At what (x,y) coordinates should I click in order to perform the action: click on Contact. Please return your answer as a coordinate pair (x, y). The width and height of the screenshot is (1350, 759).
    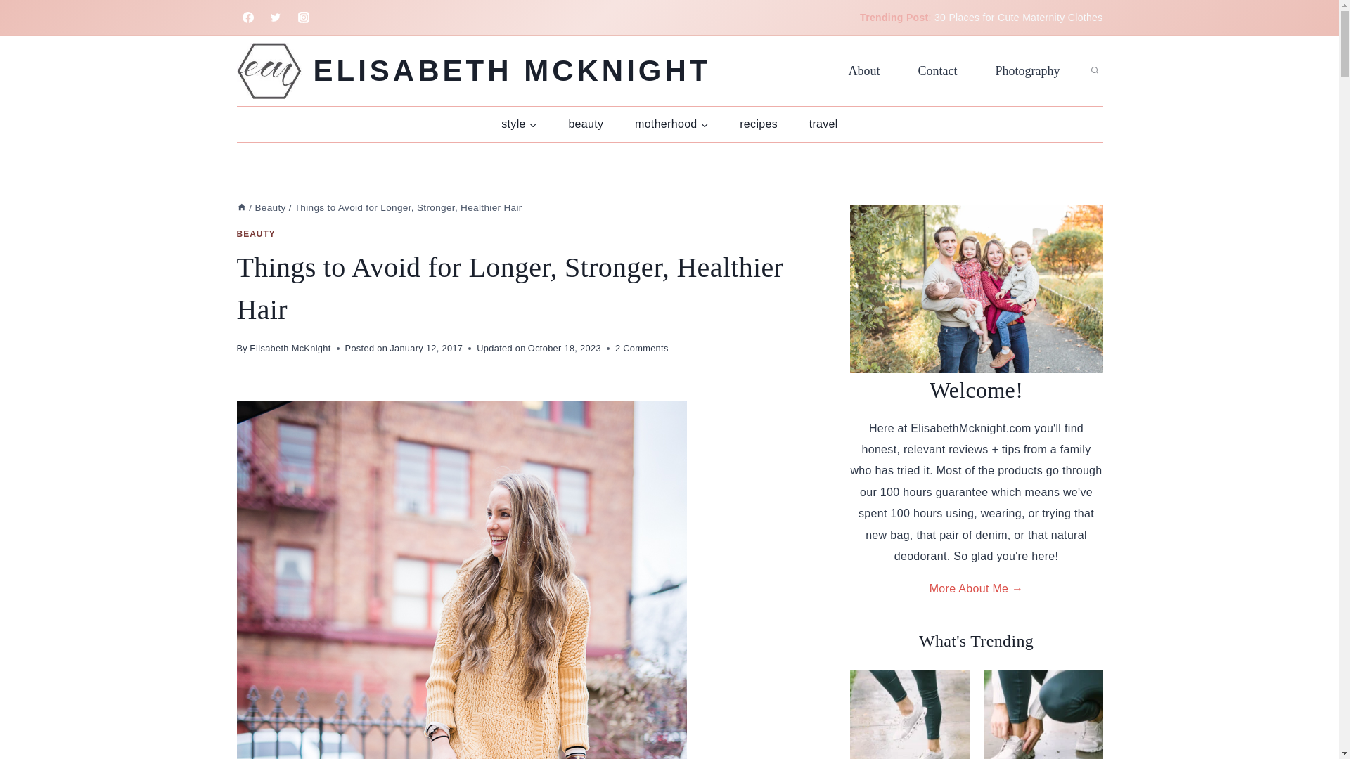
    Looking at the image, I should click on (937, 70).